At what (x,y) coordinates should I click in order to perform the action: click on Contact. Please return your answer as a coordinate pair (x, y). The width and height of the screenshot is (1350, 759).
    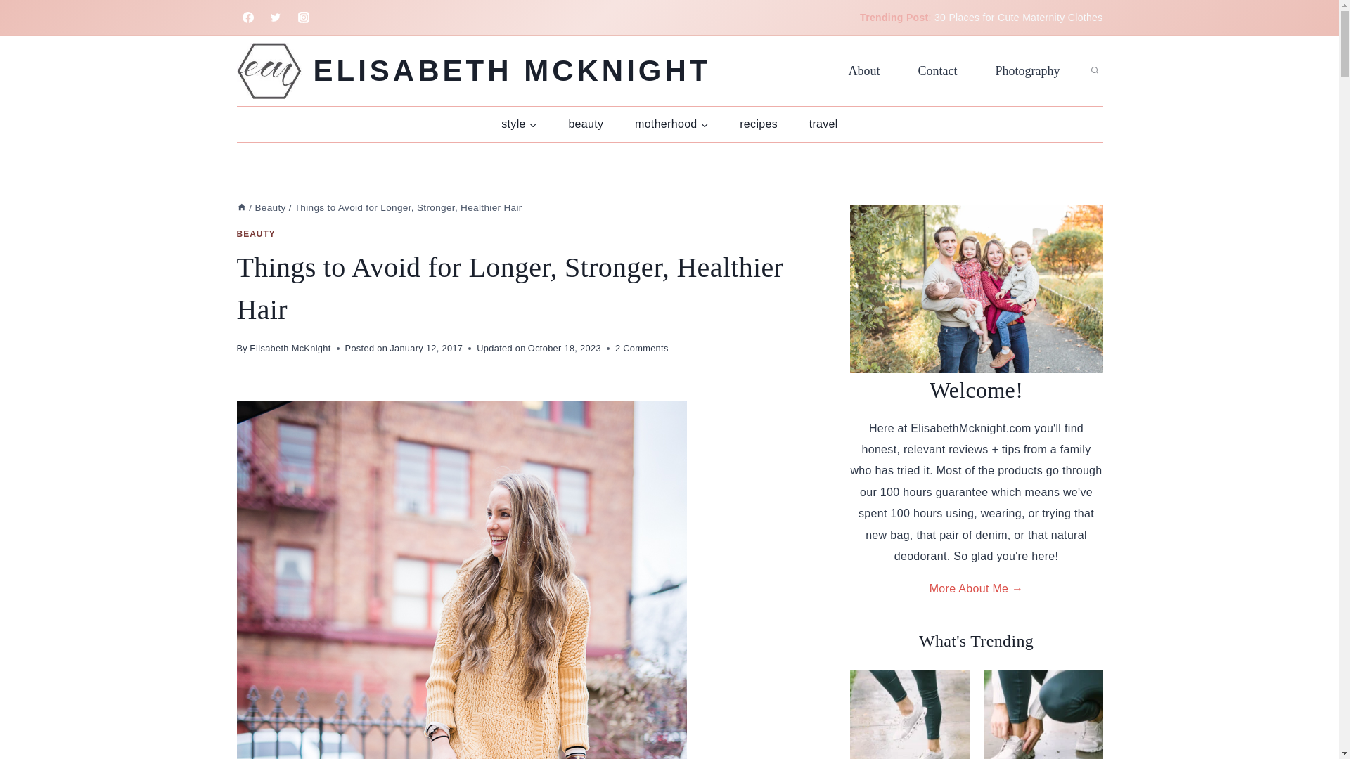
    Looking at the image, I should click on (937, 70).